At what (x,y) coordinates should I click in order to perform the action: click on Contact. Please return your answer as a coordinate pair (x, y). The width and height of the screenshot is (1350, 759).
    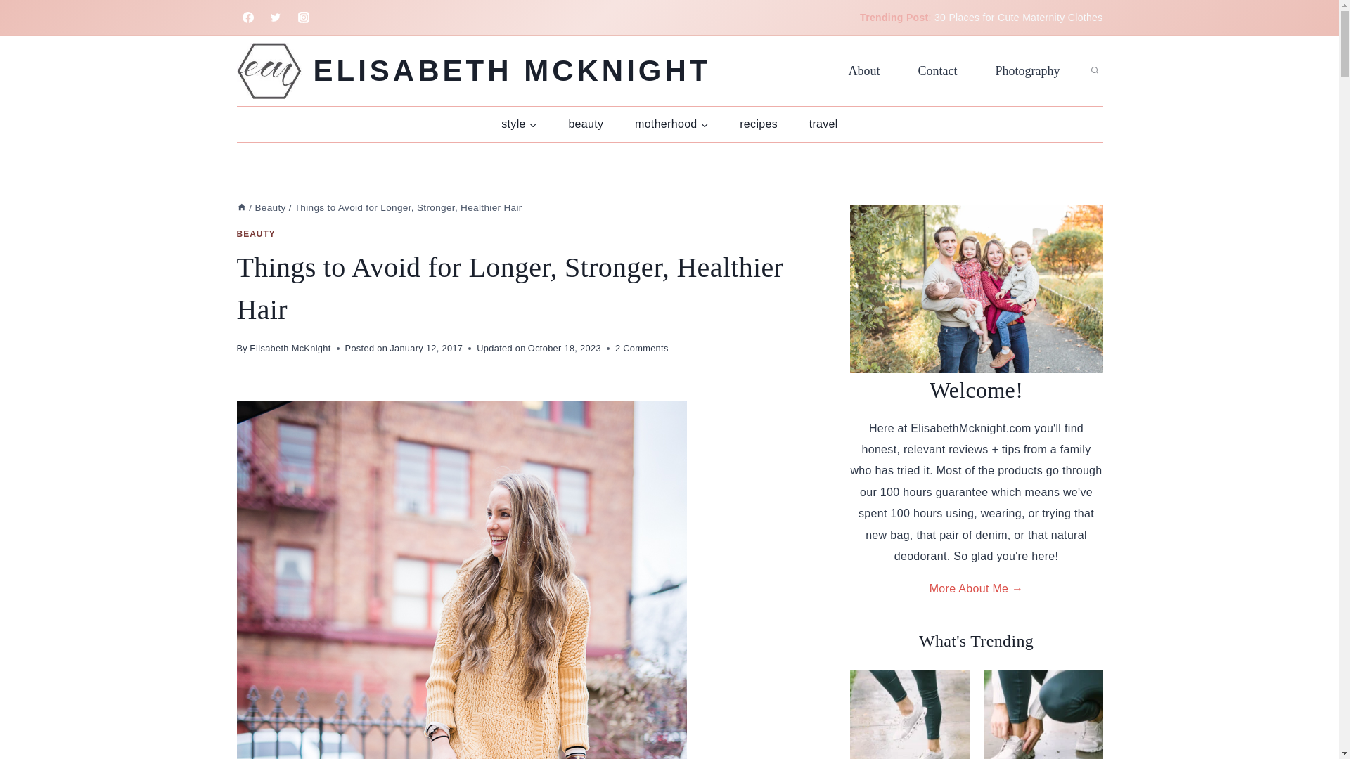
    Looking at the image, I should click on (937, 70).